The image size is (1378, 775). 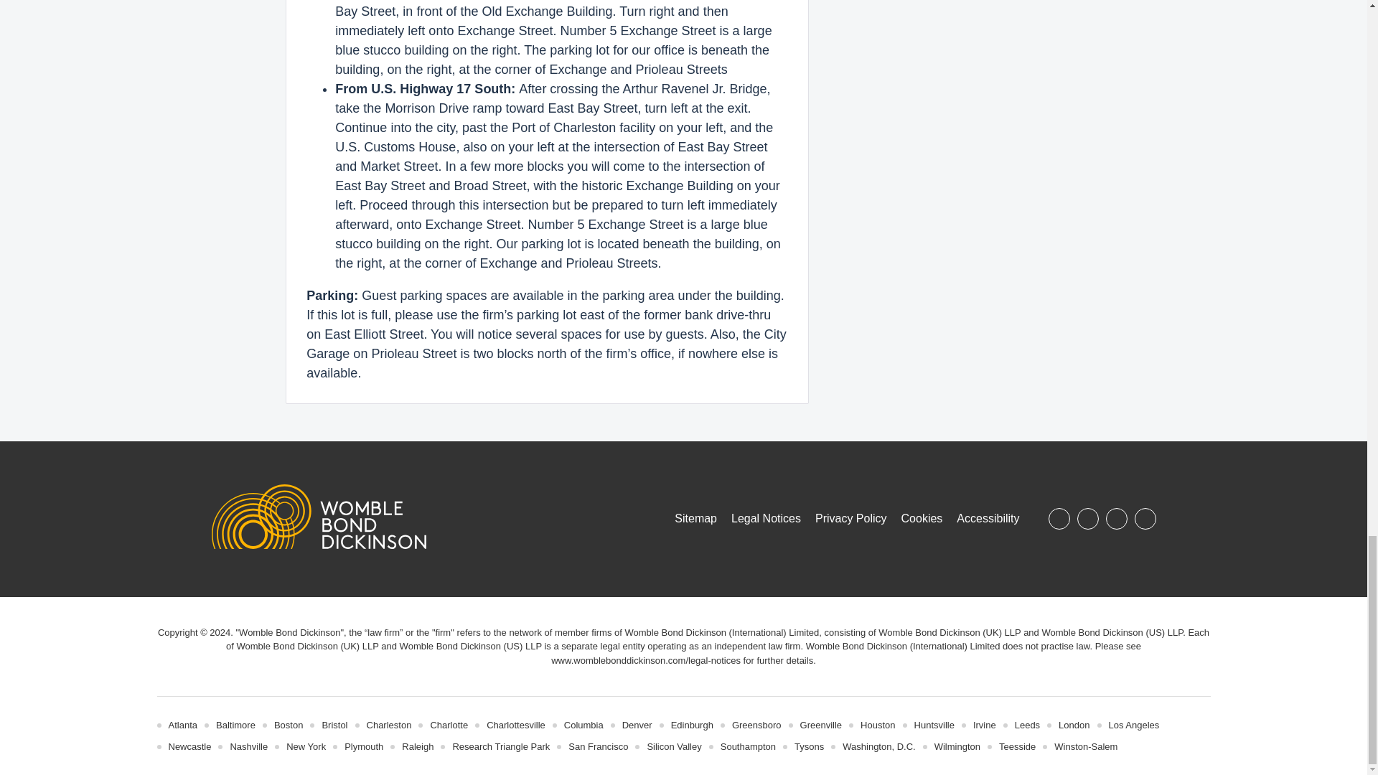 I want to click on Atlanta, GA, US, so click(x=182, y=725).